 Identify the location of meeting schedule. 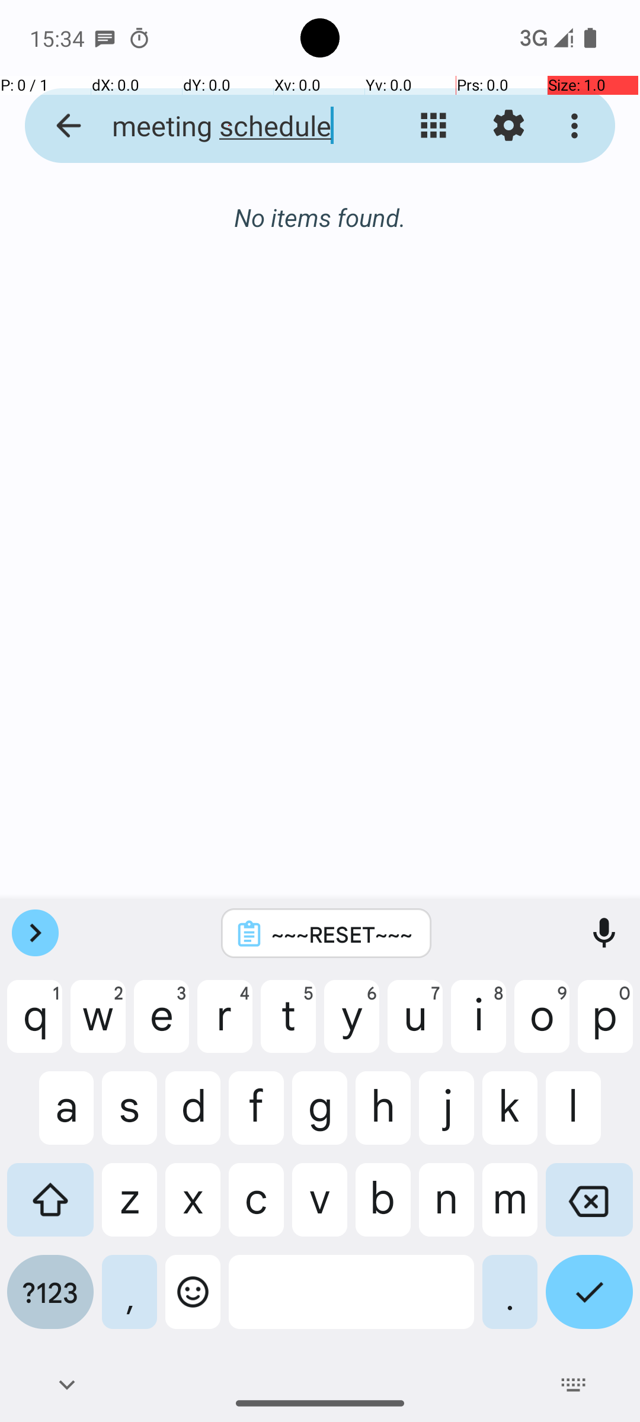
(229, 126).